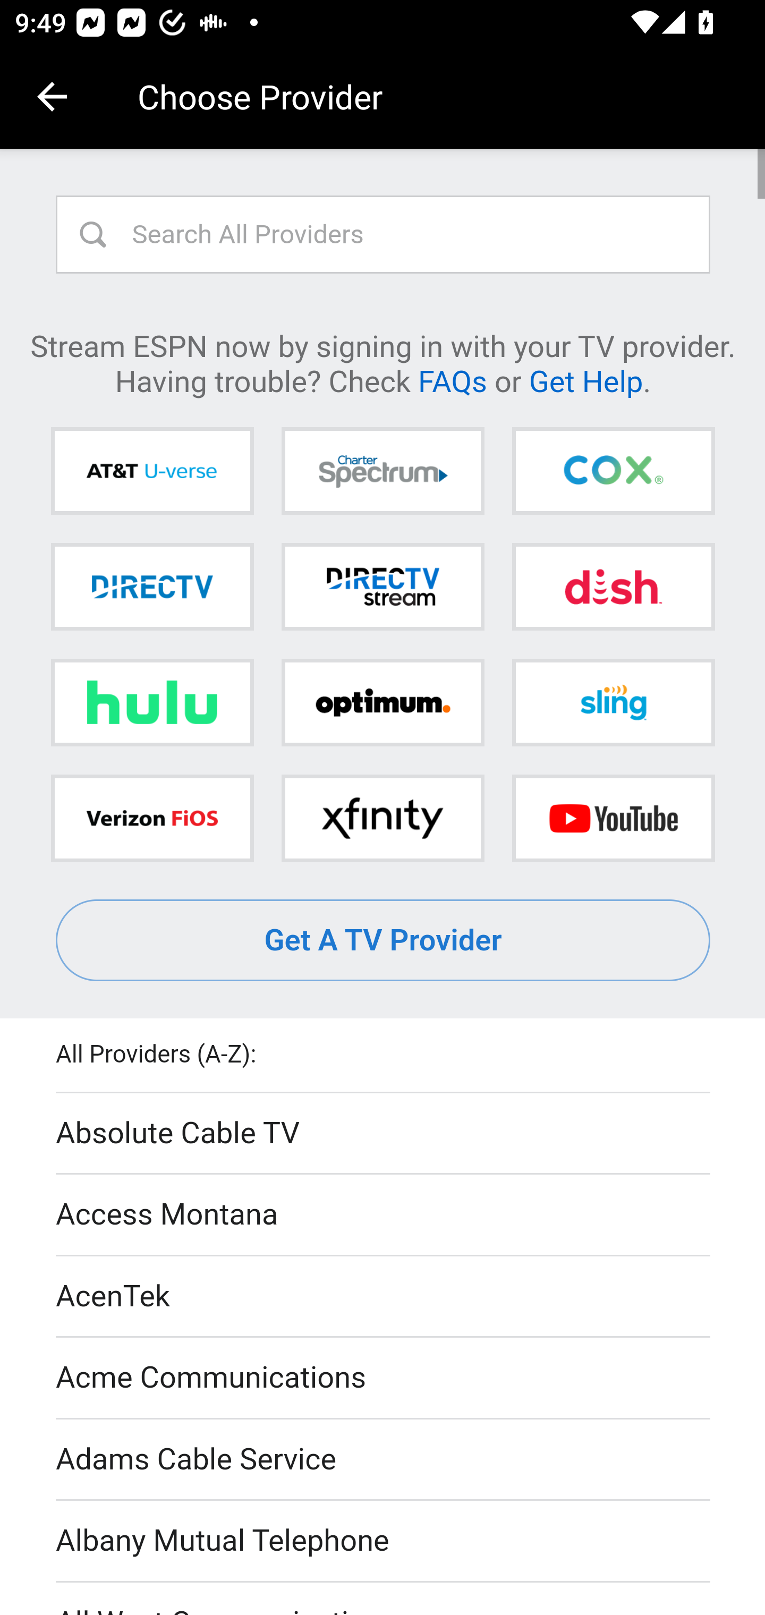 The width and height of the screenshot is (765, 1615). Describe the element at coordinates (152, 702) in the screenshot. I see `Hulu` at that location.